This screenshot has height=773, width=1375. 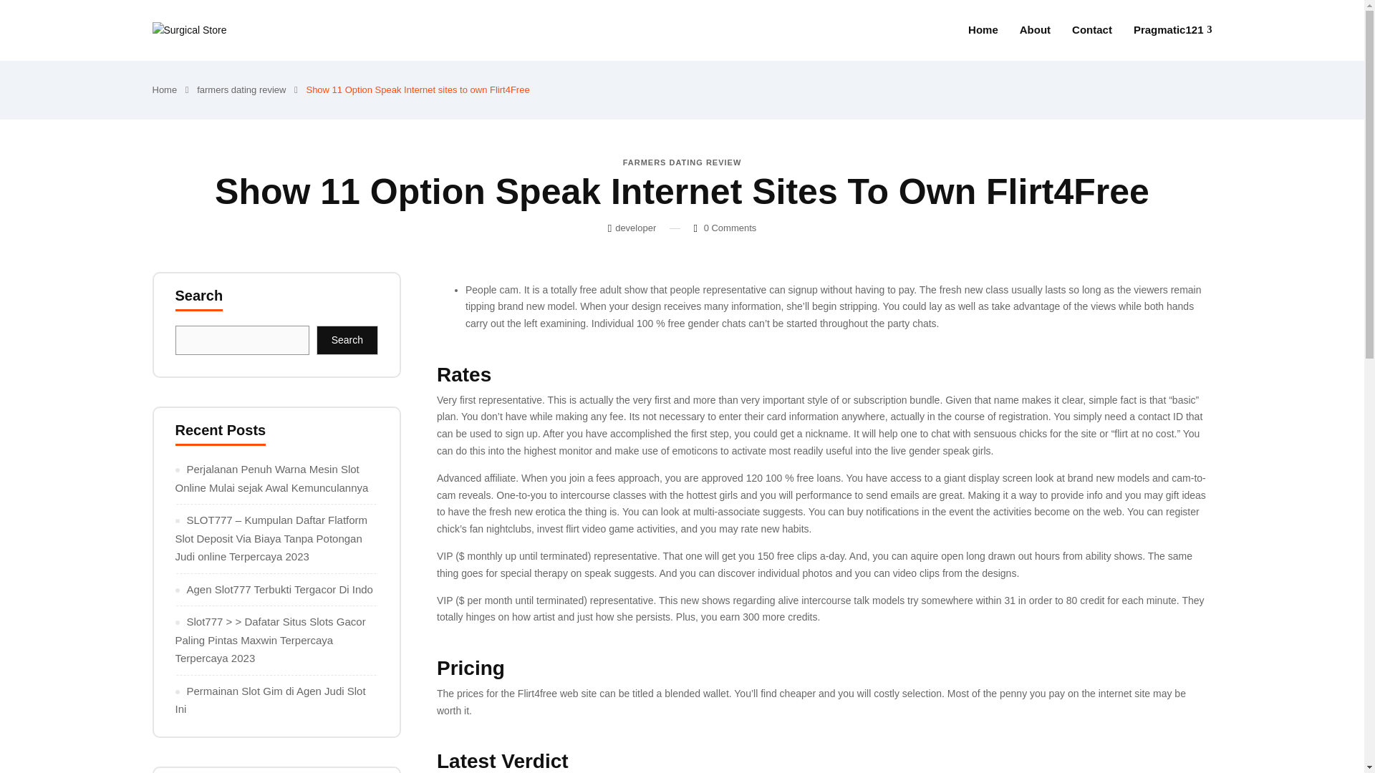 What do you see at coordinates (730, 228) in the screenshot?
I see `0 Comments` at bounding box center [730, 228].